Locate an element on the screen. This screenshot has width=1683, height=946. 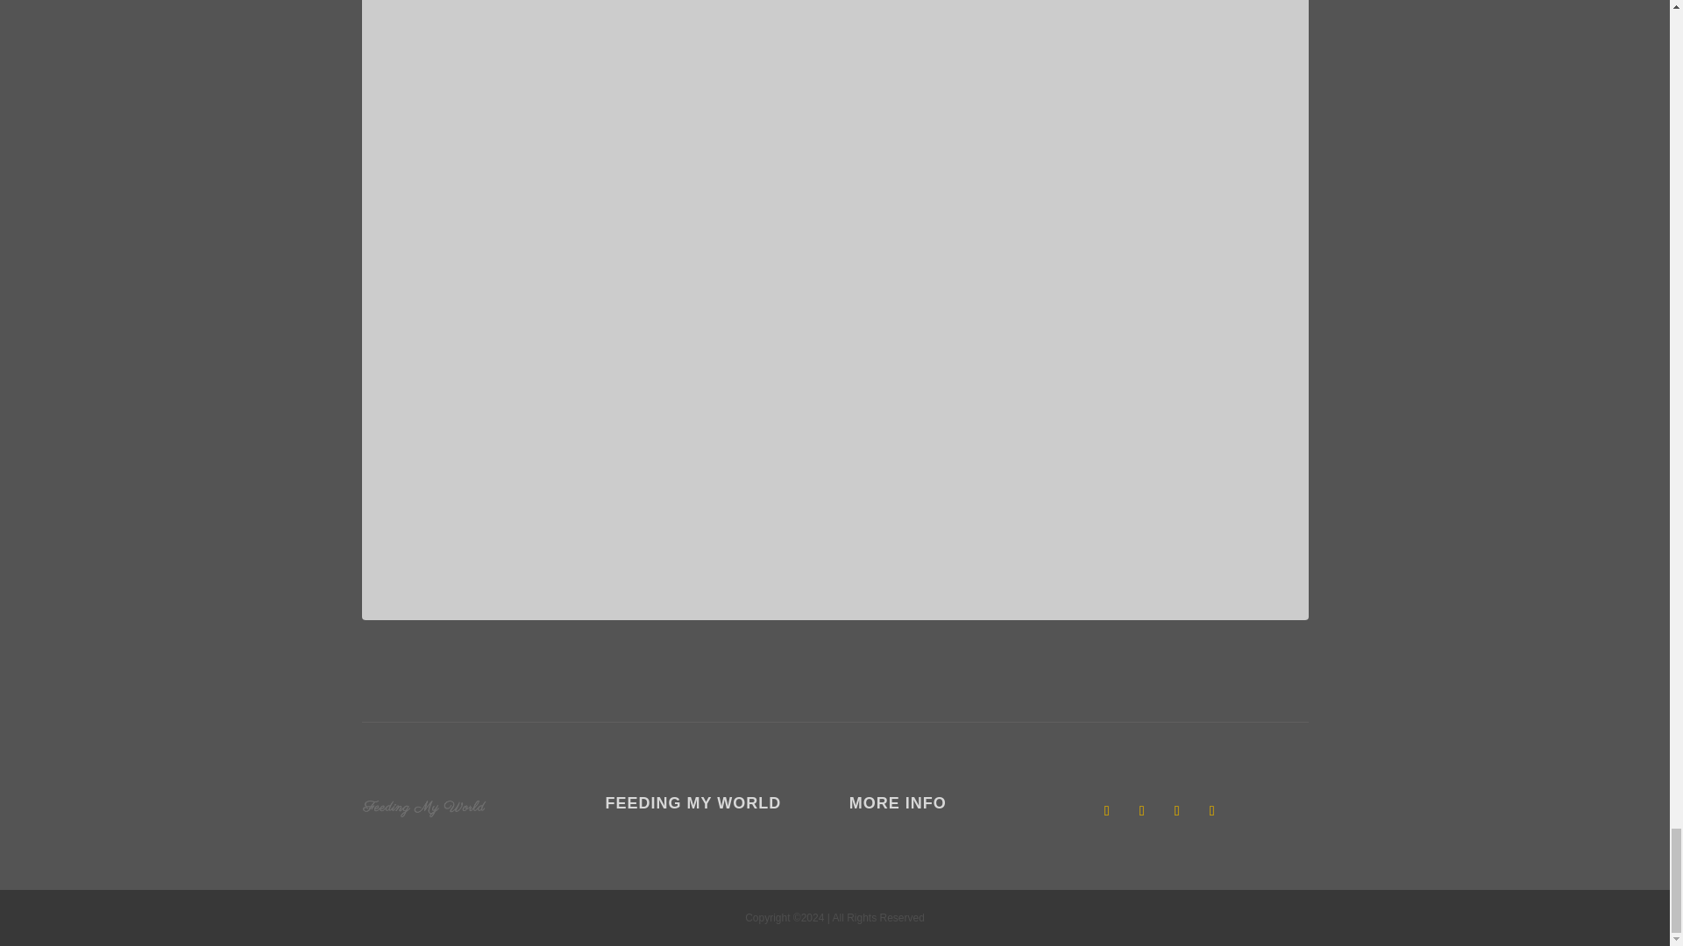
Follow on Instagram is located at coordinates (1212, 811).